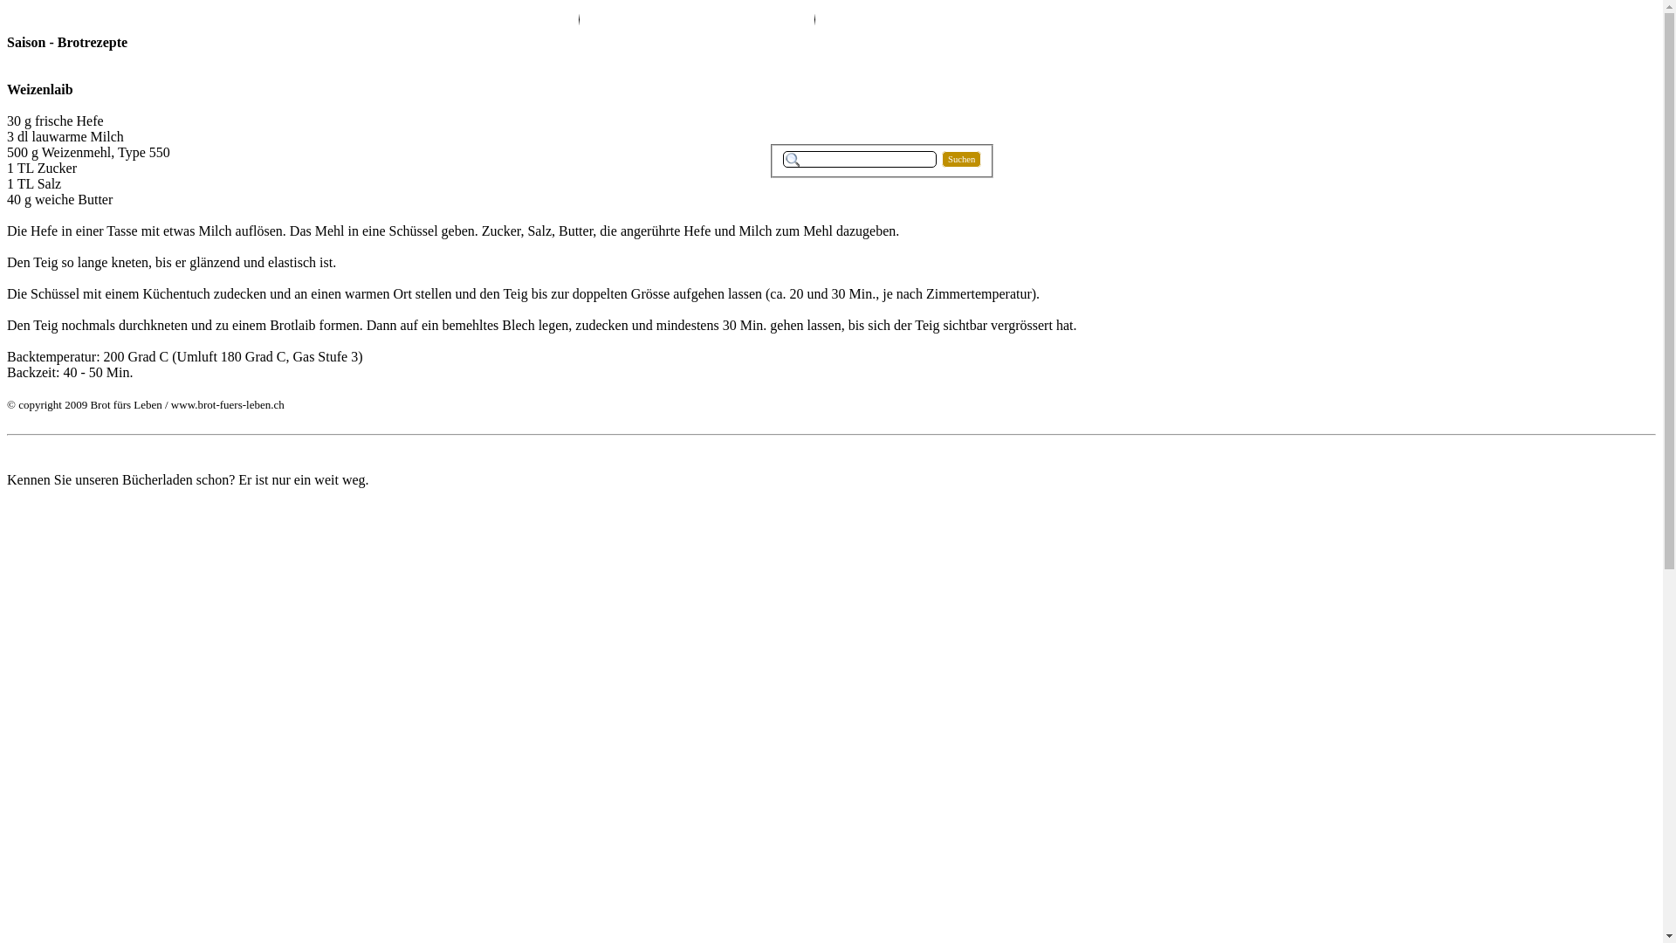  What do you see at coordinates (753, 19) in the screenshot?
I see `Mehr Rezepte` at bounding box center [753, 19].